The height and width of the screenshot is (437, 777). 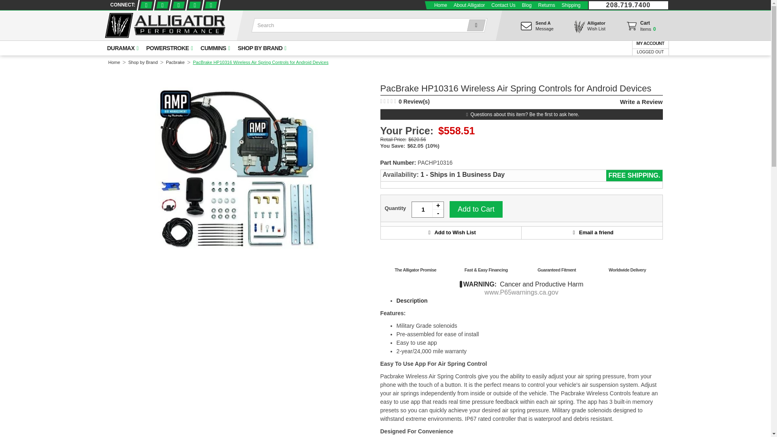 I want to click on Returns, so click(x=547, y=5).